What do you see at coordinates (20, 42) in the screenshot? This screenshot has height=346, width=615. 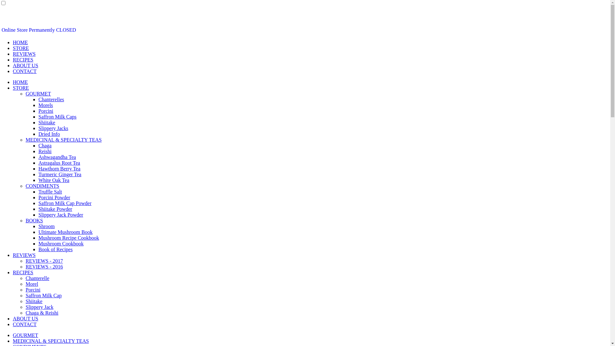 I see `HOME` at bounding box center [20, 42].